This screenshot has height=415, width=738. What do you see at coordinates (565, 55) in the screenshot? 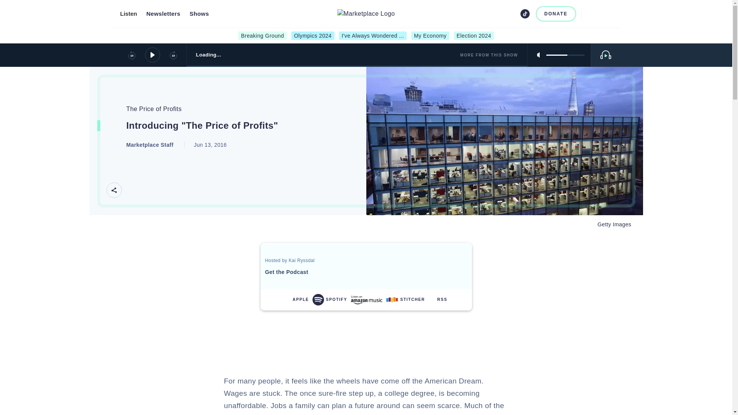
I see `5` at bounding box center [565, 55].